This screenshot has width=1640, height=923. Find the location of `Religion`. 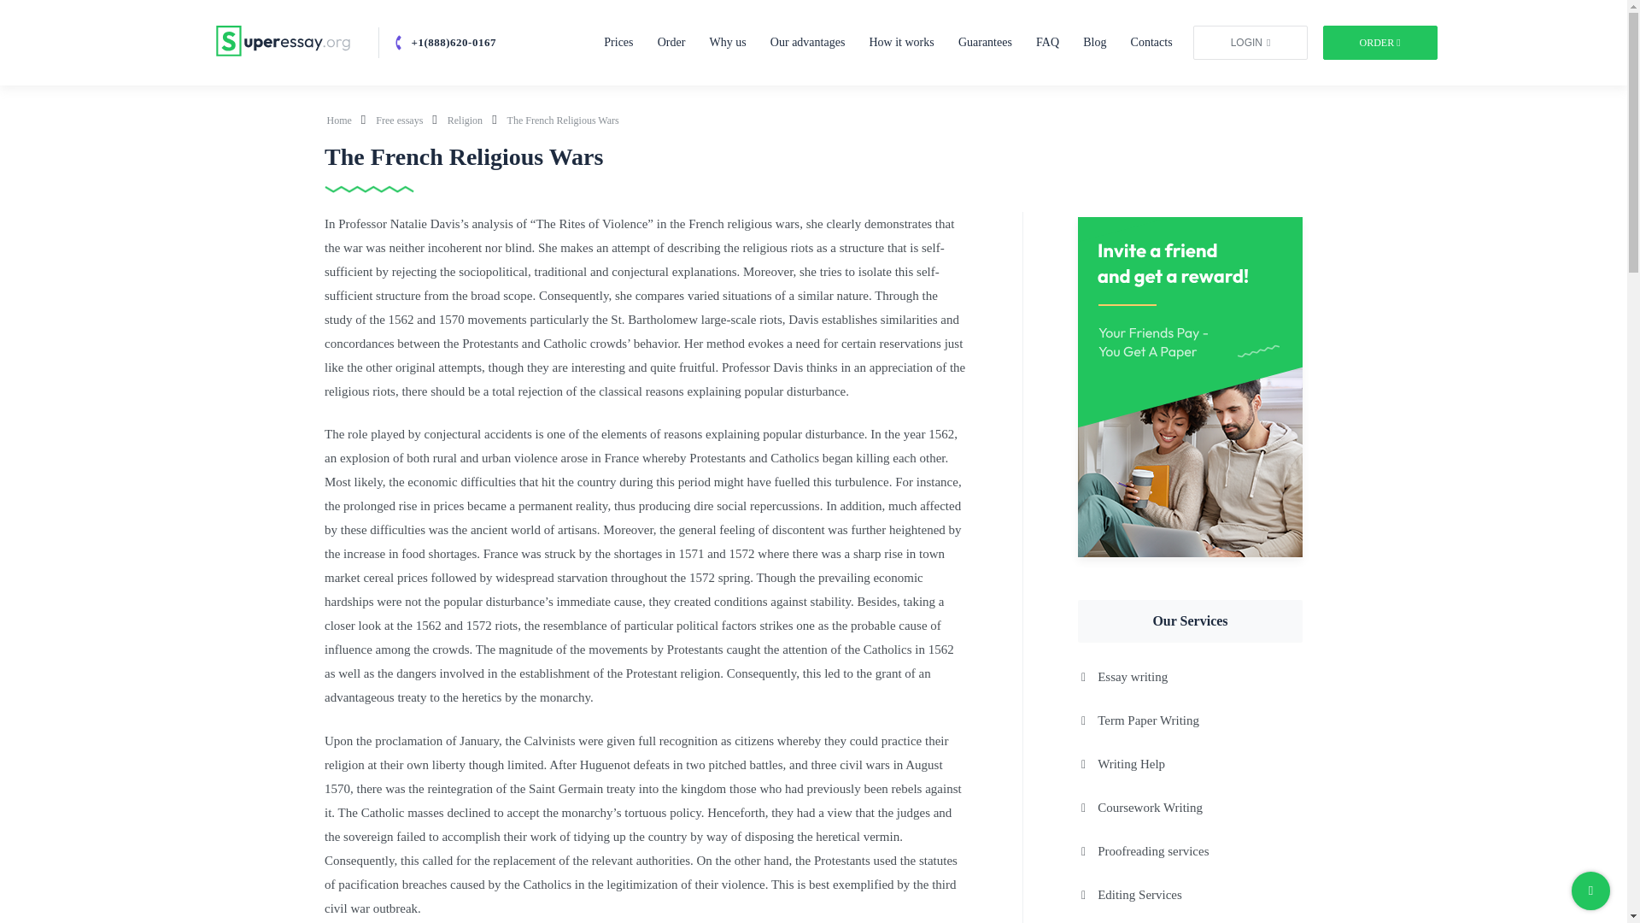

Religion is located at coordinates (466, 120).